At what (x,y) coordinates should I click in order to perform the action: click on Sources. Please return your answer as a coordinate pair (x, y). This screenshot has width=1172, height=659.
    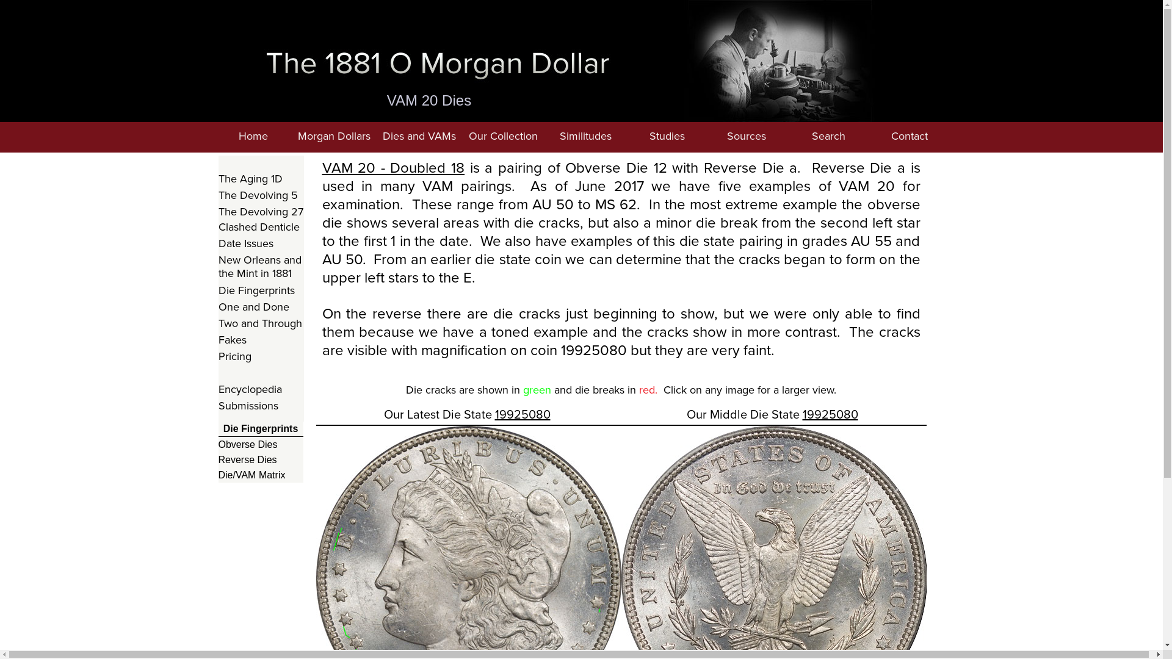
    Looking at the image, I should click on (746, 137).